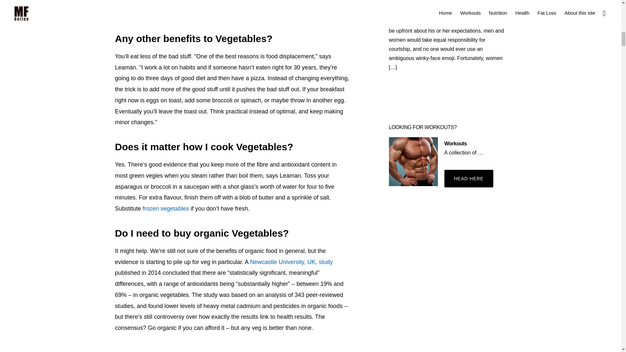 The height and width of the screenshot is (352, 626). What do you see at coordinates (166, 209) in the screenshot?
I see `frozen vegetables` at bounding box center [166, 209].